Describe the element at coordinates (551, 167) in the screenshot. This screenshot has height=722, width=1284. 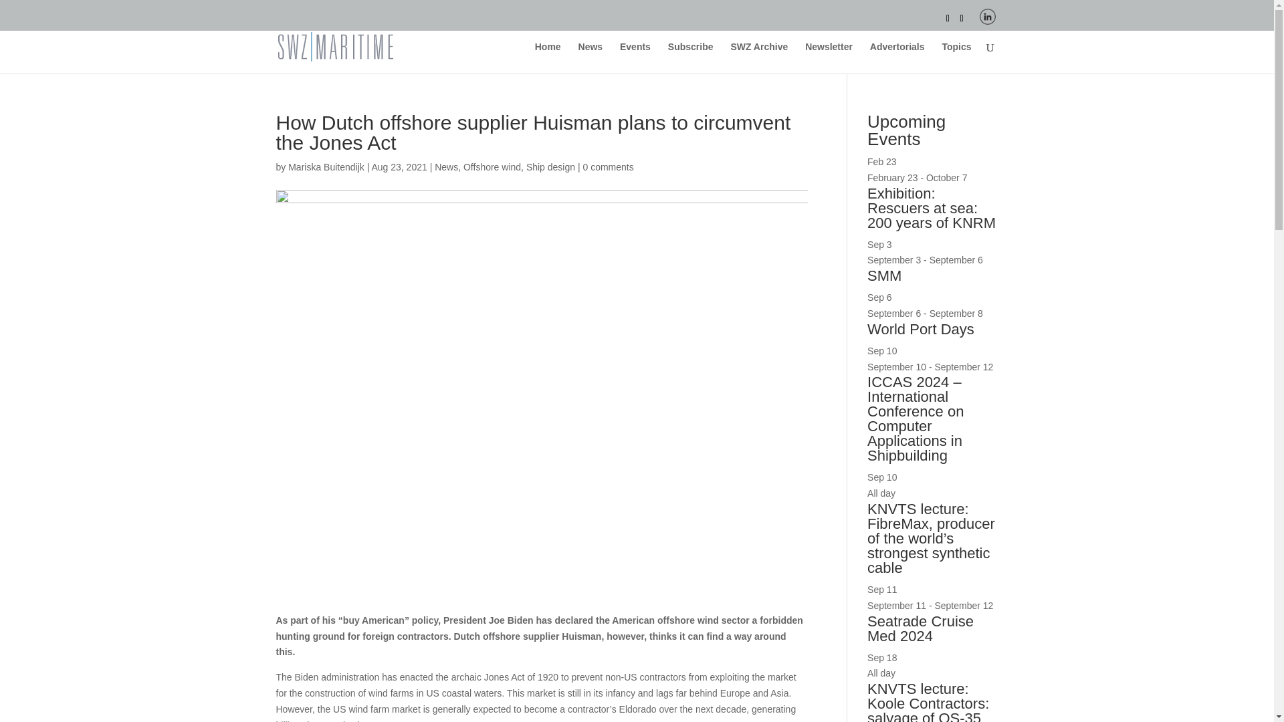
I see `Ship design` at that location.